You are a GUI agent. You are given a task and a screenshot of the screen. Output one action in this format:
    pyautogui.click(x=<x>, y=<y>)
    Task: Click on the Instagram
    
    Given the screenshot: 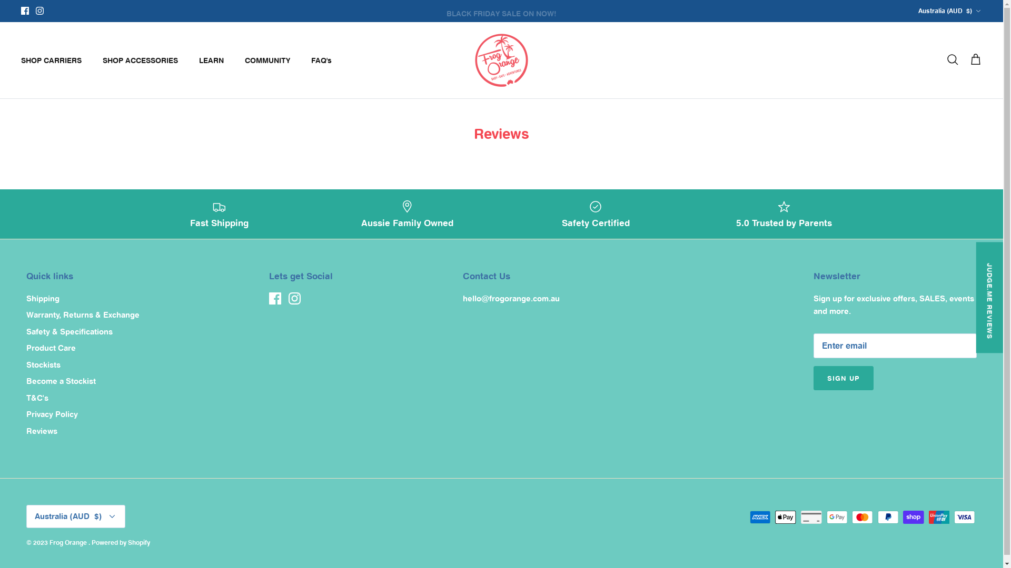 What is the action you would take?
    pyautogui.click(x=295, y=299)
    